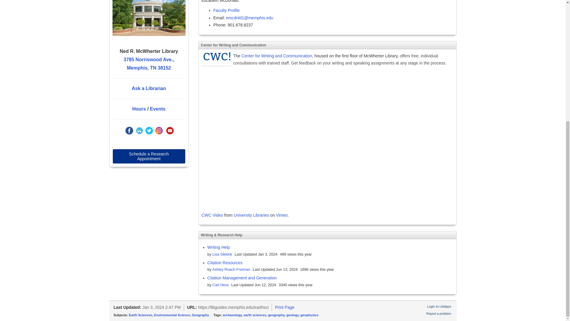 Image resolution: width=570 pixels, height=321 pixels. I want to click on Ashley Roach-Freiman, so click(231, 269).